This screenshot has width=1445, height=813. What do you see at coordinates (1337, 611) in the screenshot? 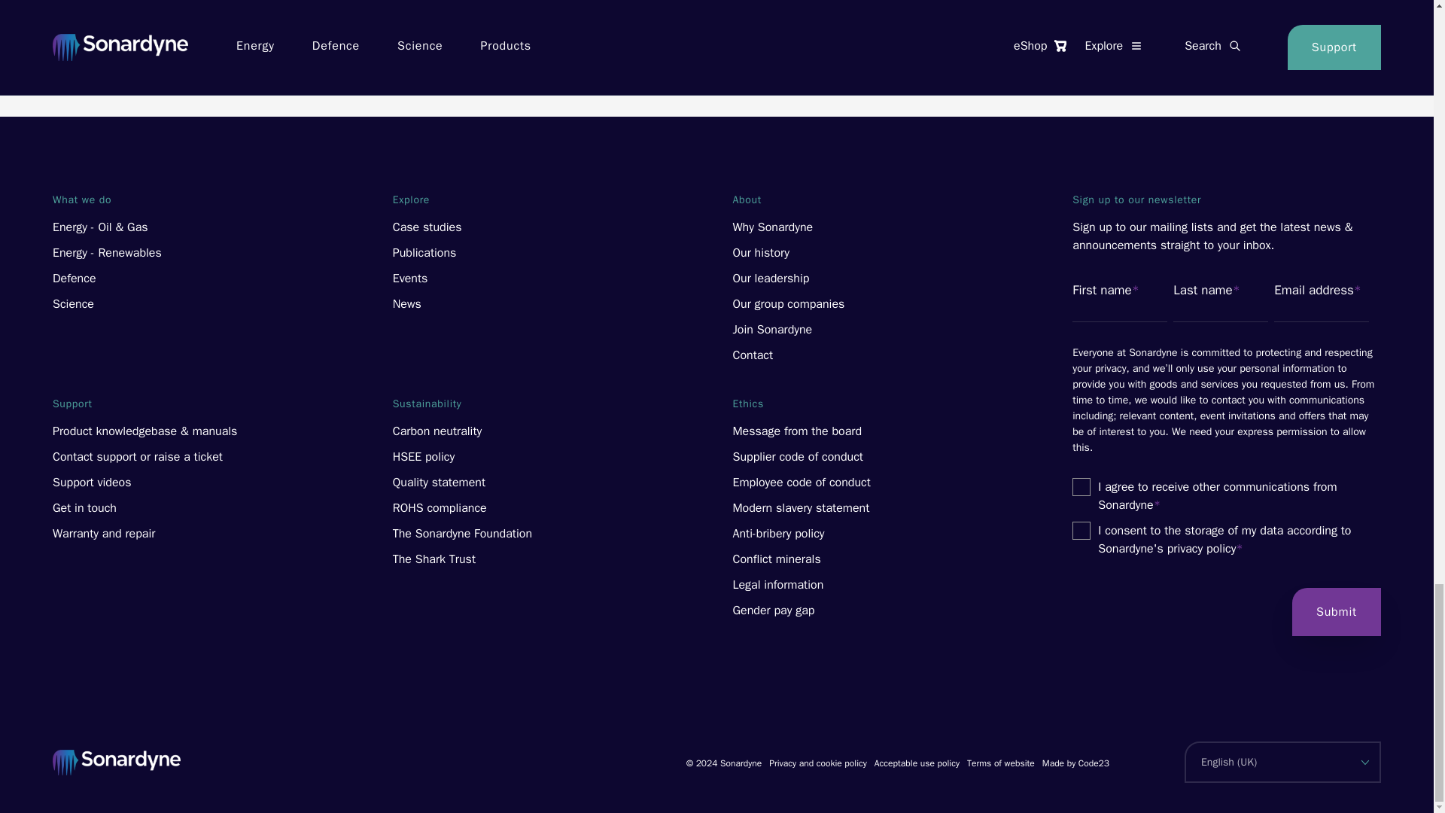
I see `Submit` at bounding box center [1337, 611].